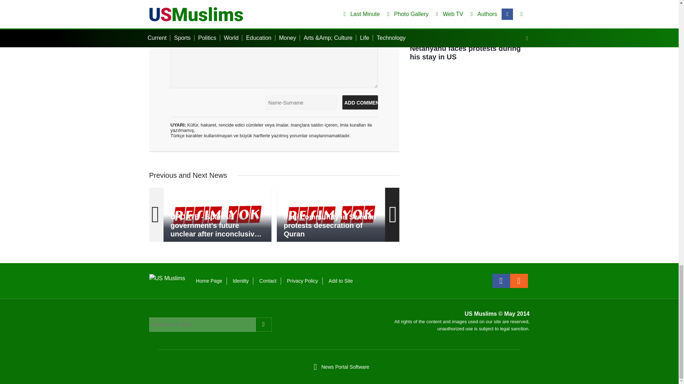  What do you see at coordinates (167, 278) in the screenshot?
I see `US Muslims` at bounding box center [167, 278].